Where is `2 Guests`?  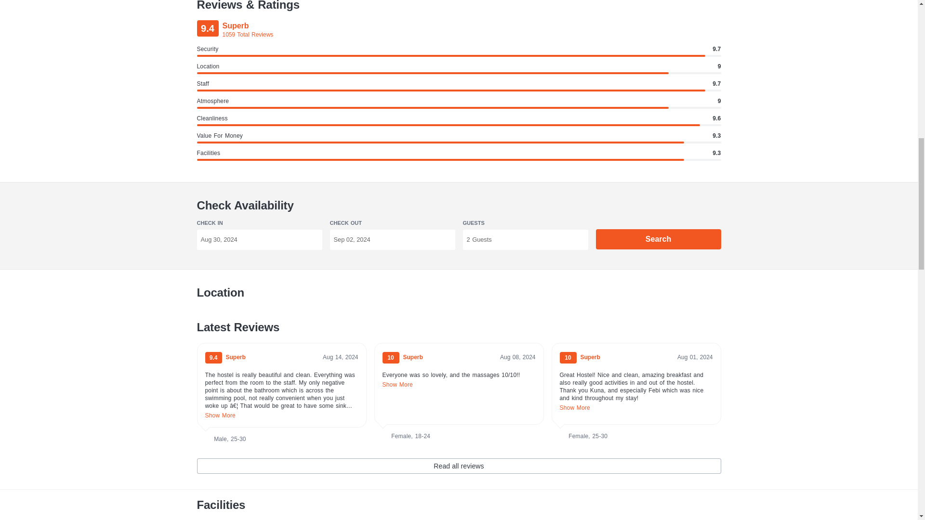
2 Guests is located at coordinates (525, 240).